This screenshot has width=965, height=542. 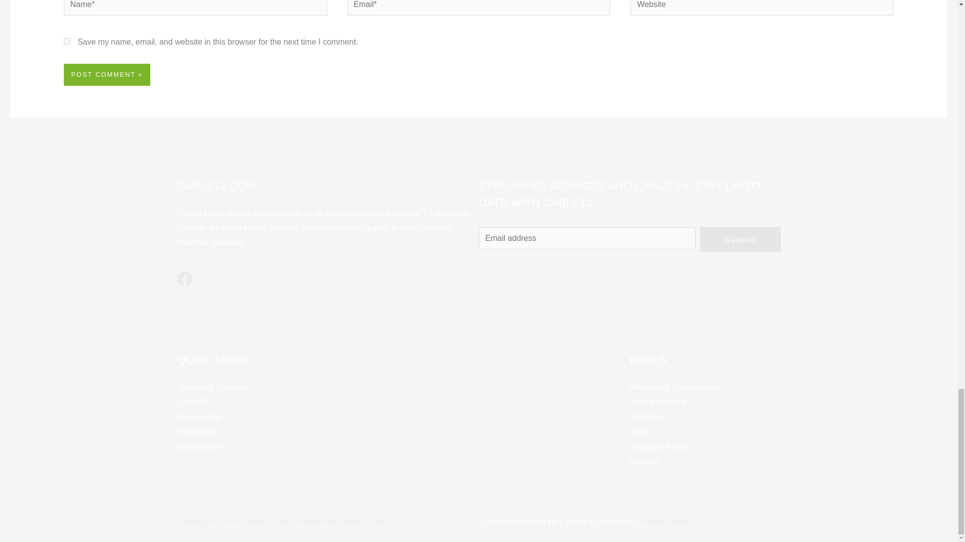 I want to click on Streaming Services, so click(x=212, y=386).